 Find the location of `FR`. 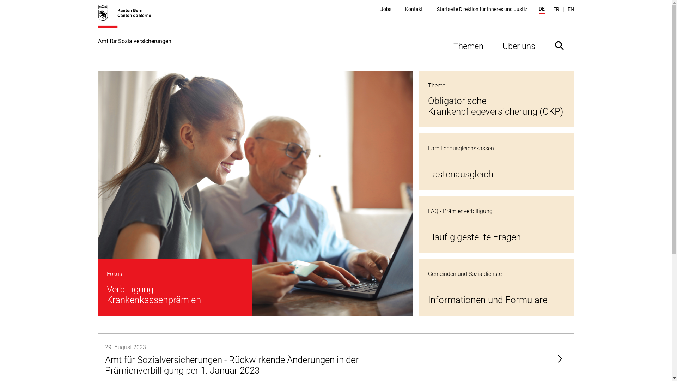

FR is located at coordinates (556, 9).